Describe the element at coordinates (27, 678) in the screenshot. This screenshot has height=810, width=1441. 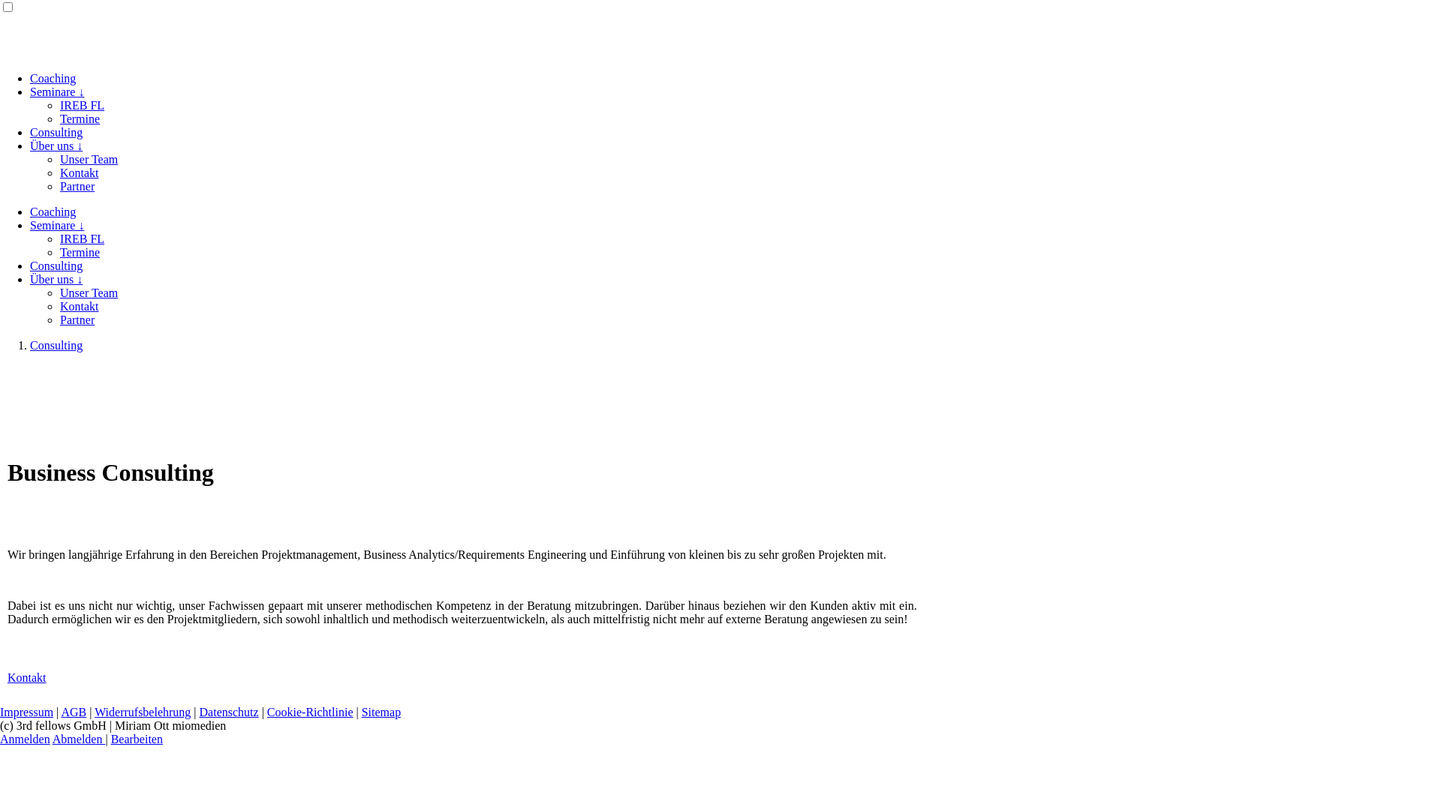
I see `Kontakt` at that location.